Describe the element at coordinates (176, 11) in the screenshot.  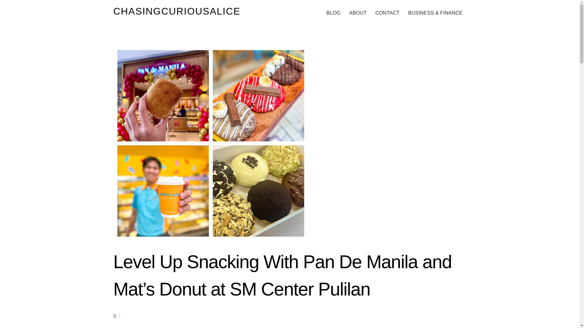
I see `CHASINGCURIOUSALICE` at that location.